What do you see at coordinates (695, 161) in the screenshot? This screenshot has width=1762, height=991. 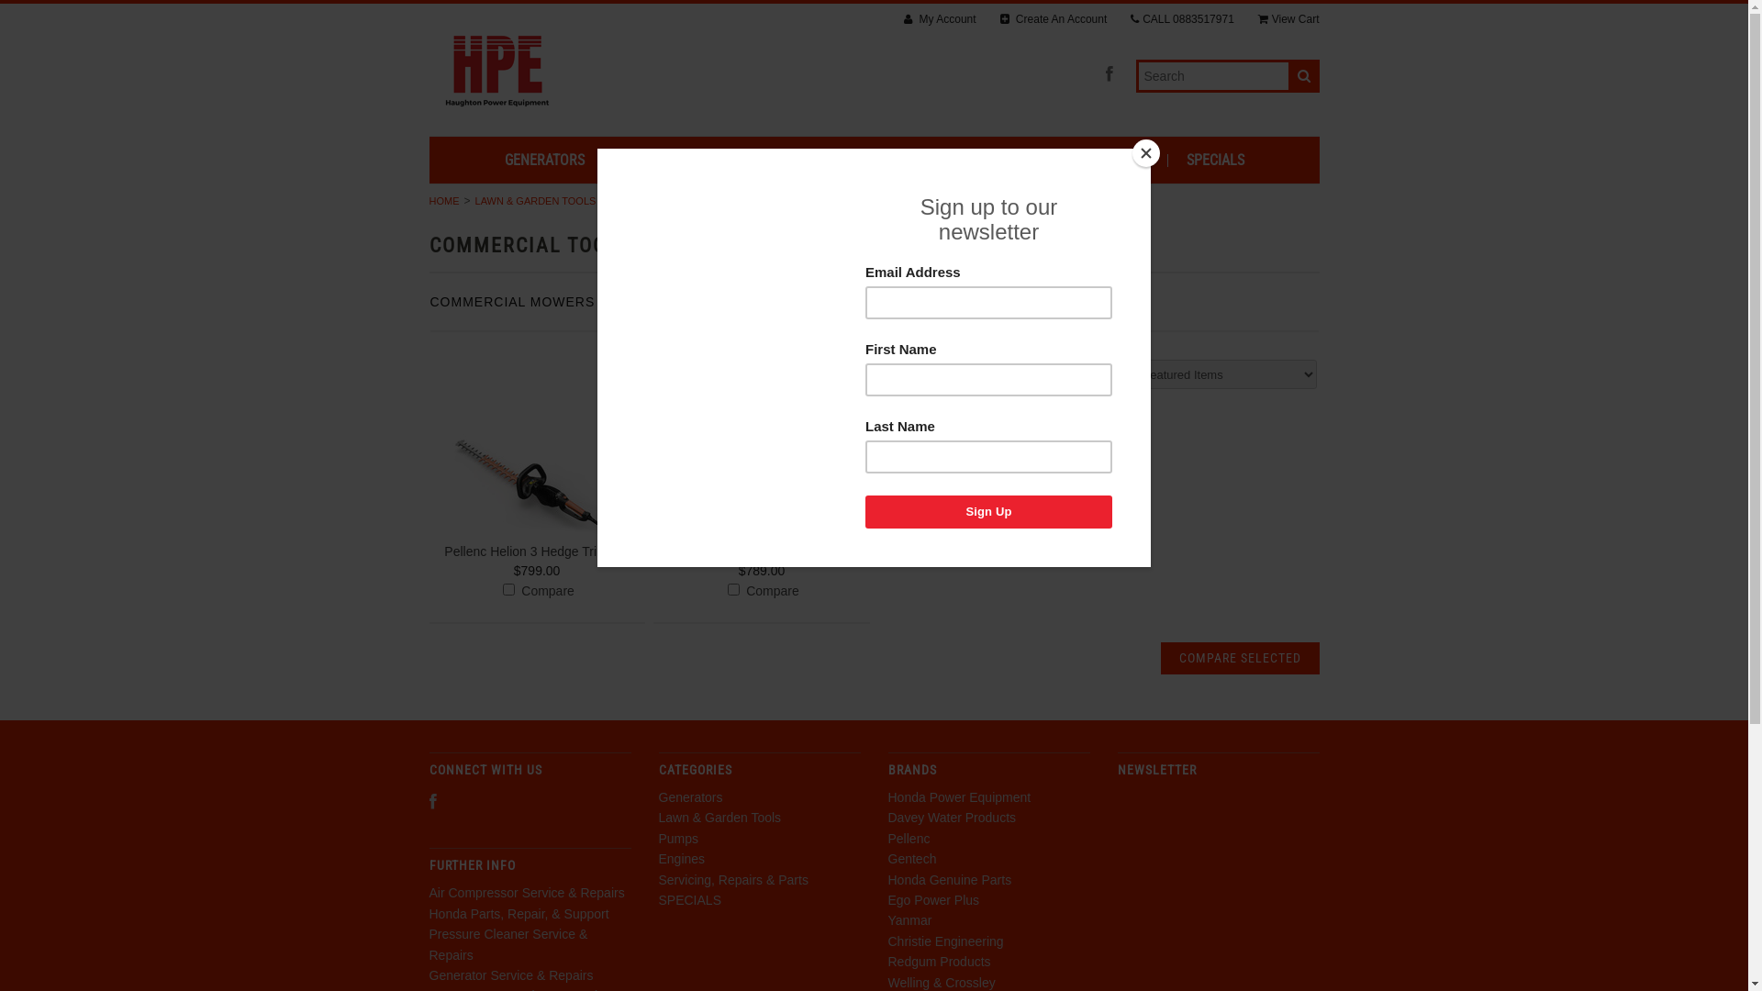 I see `LAWN & GARDEN TOOLS` at bounding box center [695, 161].